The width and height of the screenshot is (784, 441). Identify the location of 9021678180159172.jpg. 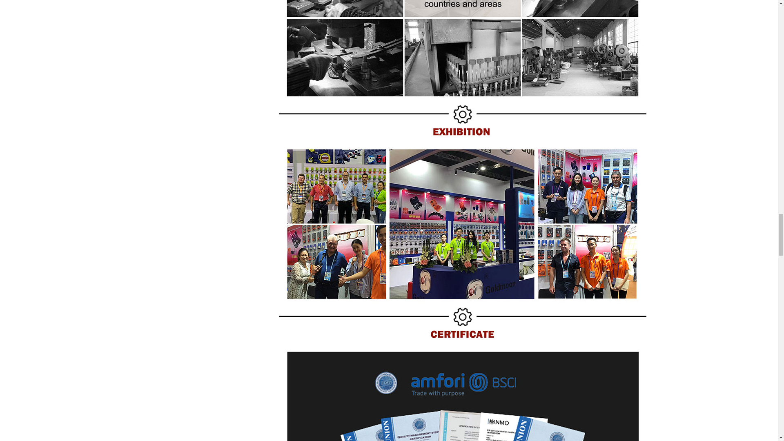
(462, 50).